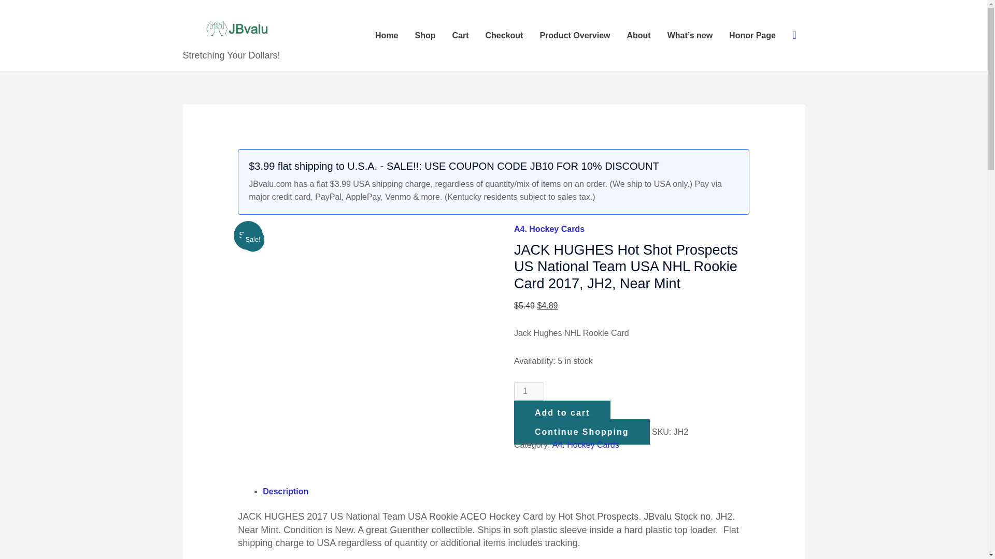 The height and width of the screenshot is (559, 995). I want to click on Add to cart, so click(562, 413).